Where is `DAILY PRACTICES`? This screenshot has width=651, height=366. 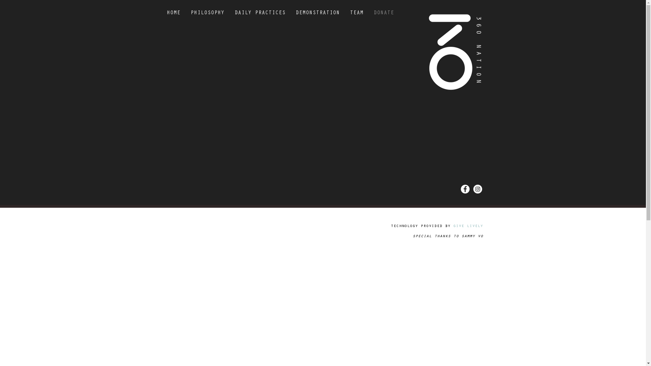 DAILY PRACTICES is located at coordinates (260, 18).